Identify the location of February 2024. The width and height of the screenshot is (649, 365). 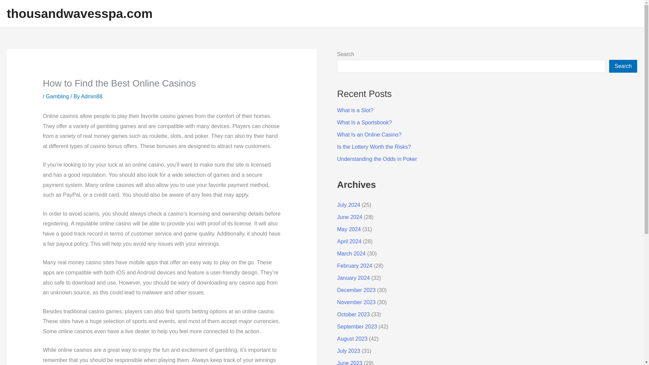
(354, 266).